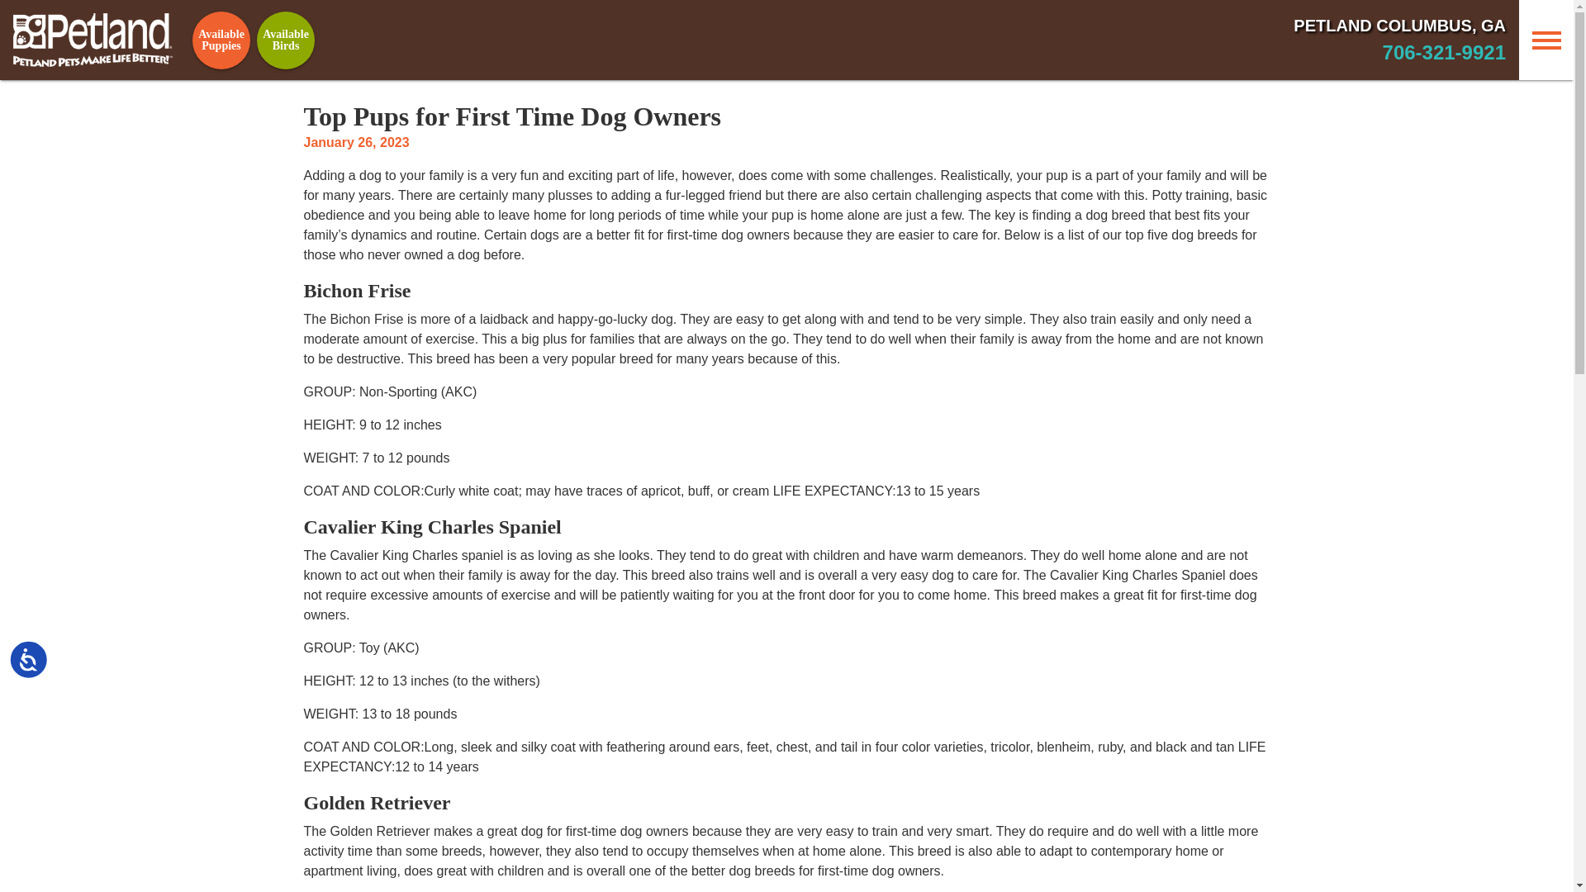 This screenshot has height=892, width=1586. What do you see at coordinates (286, 40) in the screenshot?
I see `Available Birds` at bounding box center [286, 40].